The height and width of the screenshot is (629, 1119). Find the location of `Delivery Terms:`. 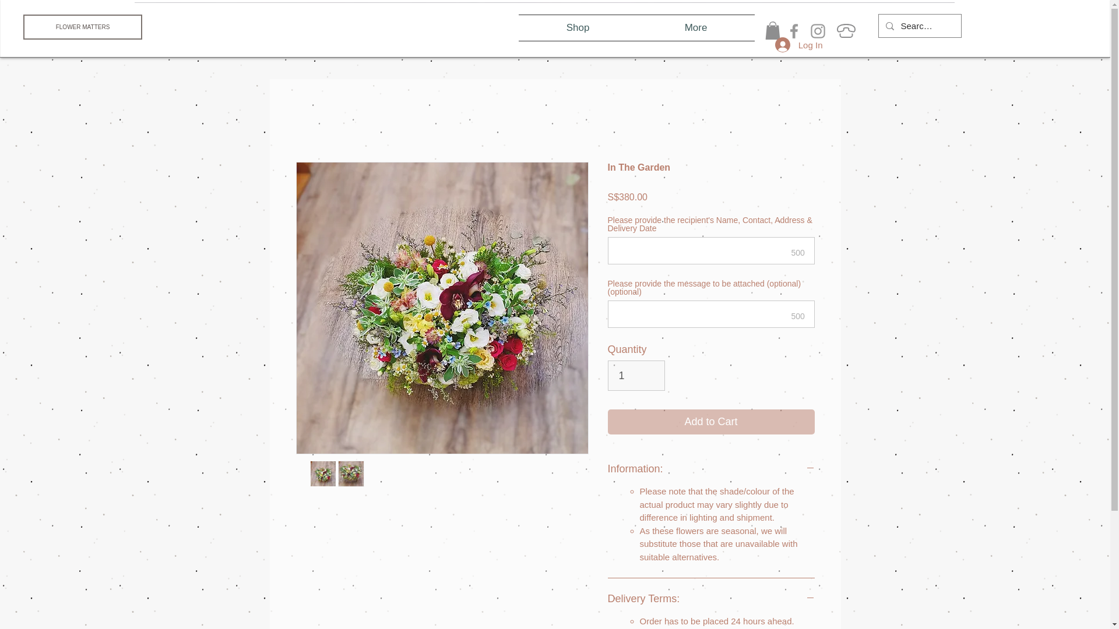

Delivery Terms: is located at coordinates (711, 599).